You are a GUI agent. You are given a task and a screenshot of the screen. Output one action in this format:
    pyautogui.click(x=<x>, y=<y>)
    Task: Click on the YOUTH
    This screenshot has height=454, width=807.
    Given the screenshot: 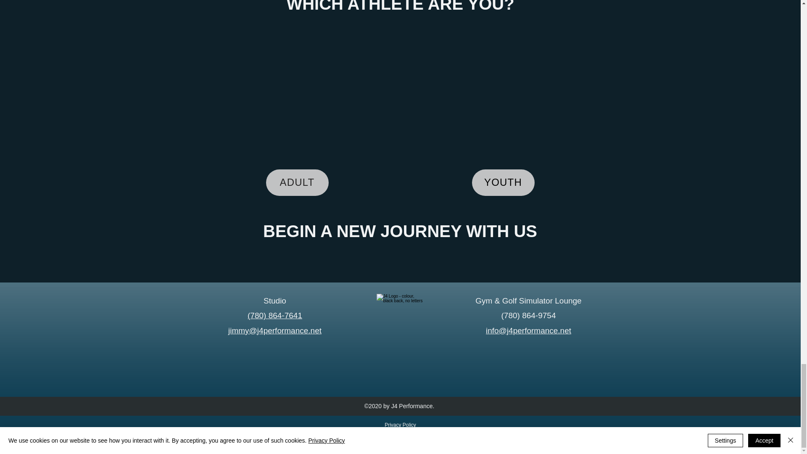 What is the action you would take?
    pyautogui.click(x=503, y=182)
    